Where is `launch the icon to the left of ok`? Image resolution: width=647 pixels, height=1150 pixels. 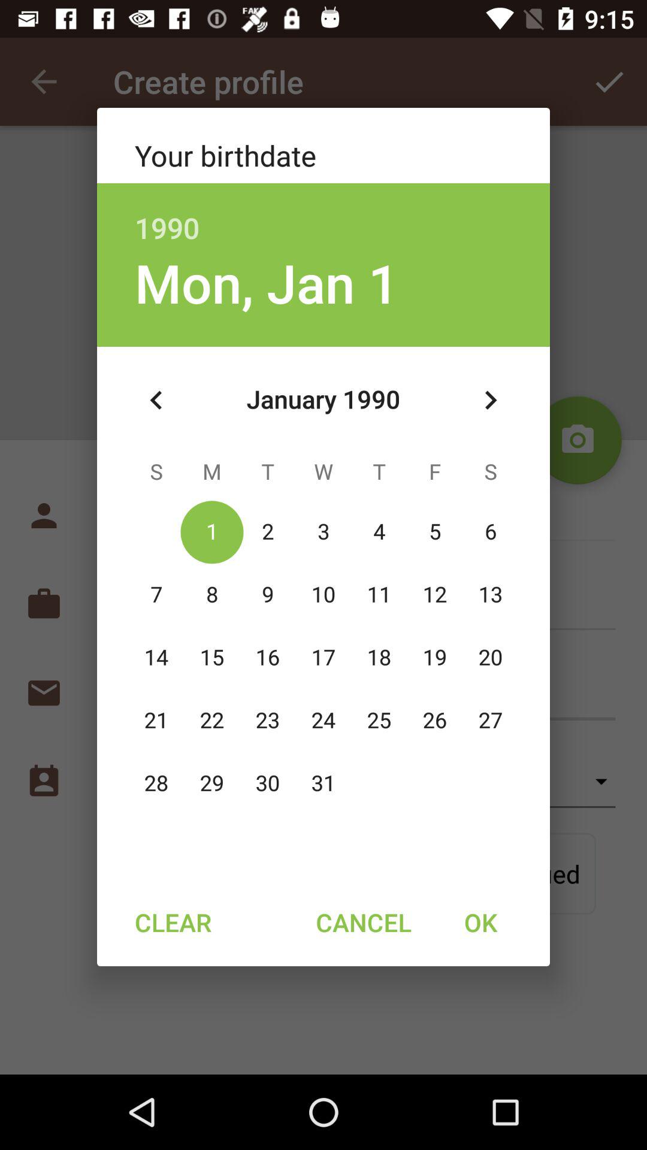 launch the icon to the left of ok is located at coordinates (363, 922).